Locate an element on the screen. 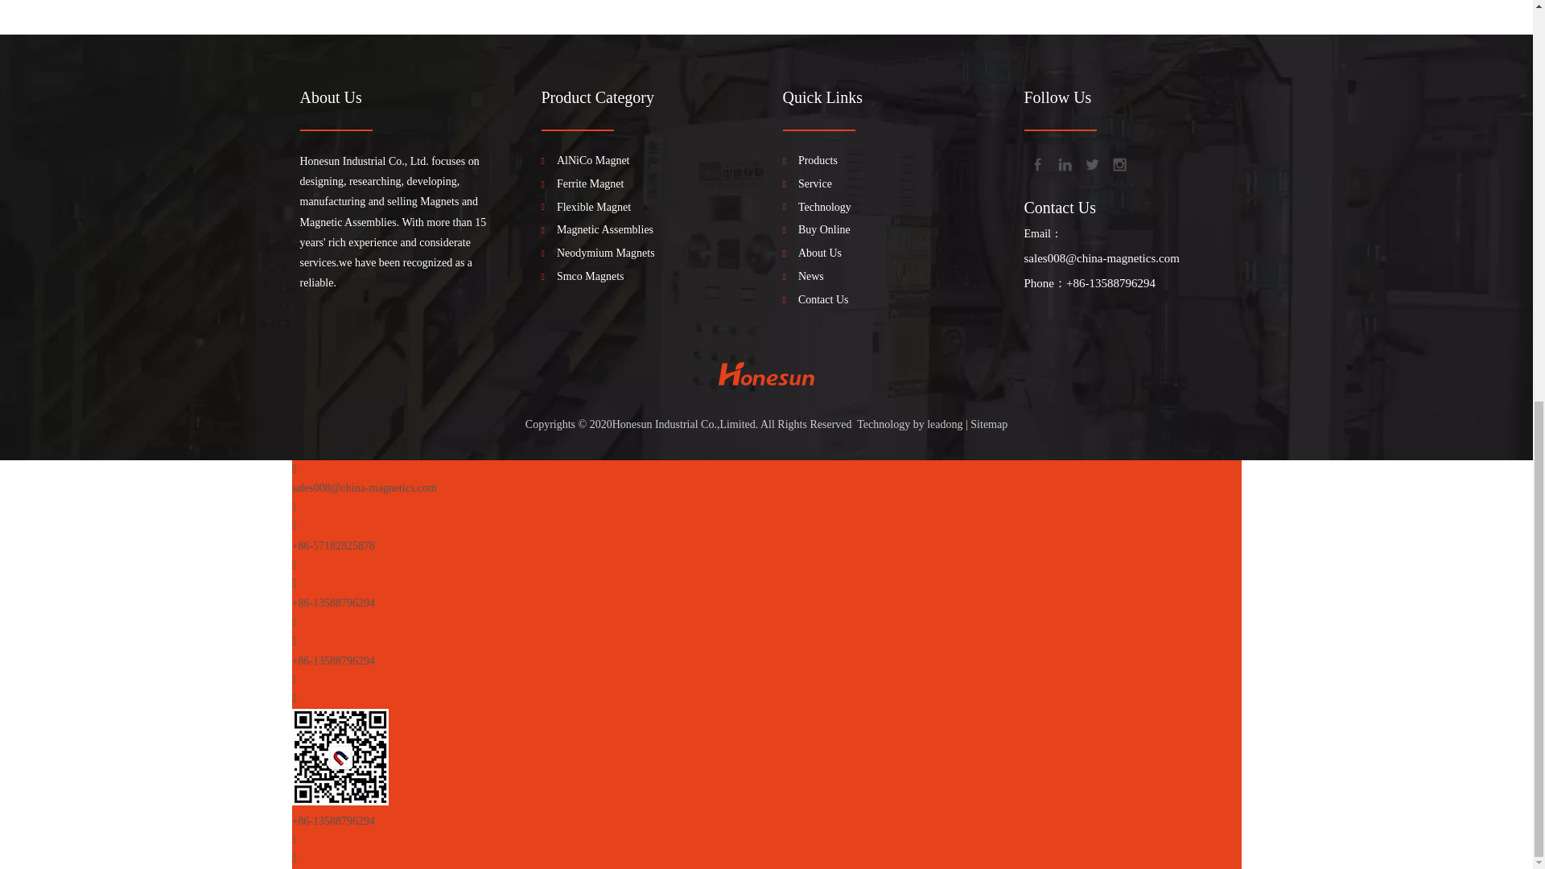  Products is located at coordinates (818, 160).